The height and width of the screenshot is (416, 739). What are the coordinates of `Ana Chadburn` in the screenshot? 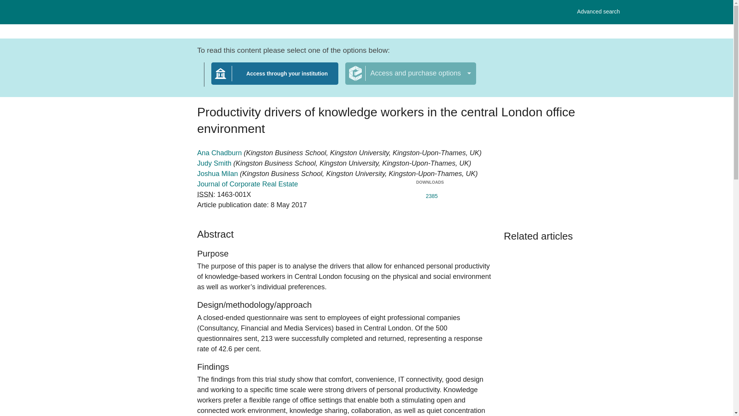 It's located at (205, 194).